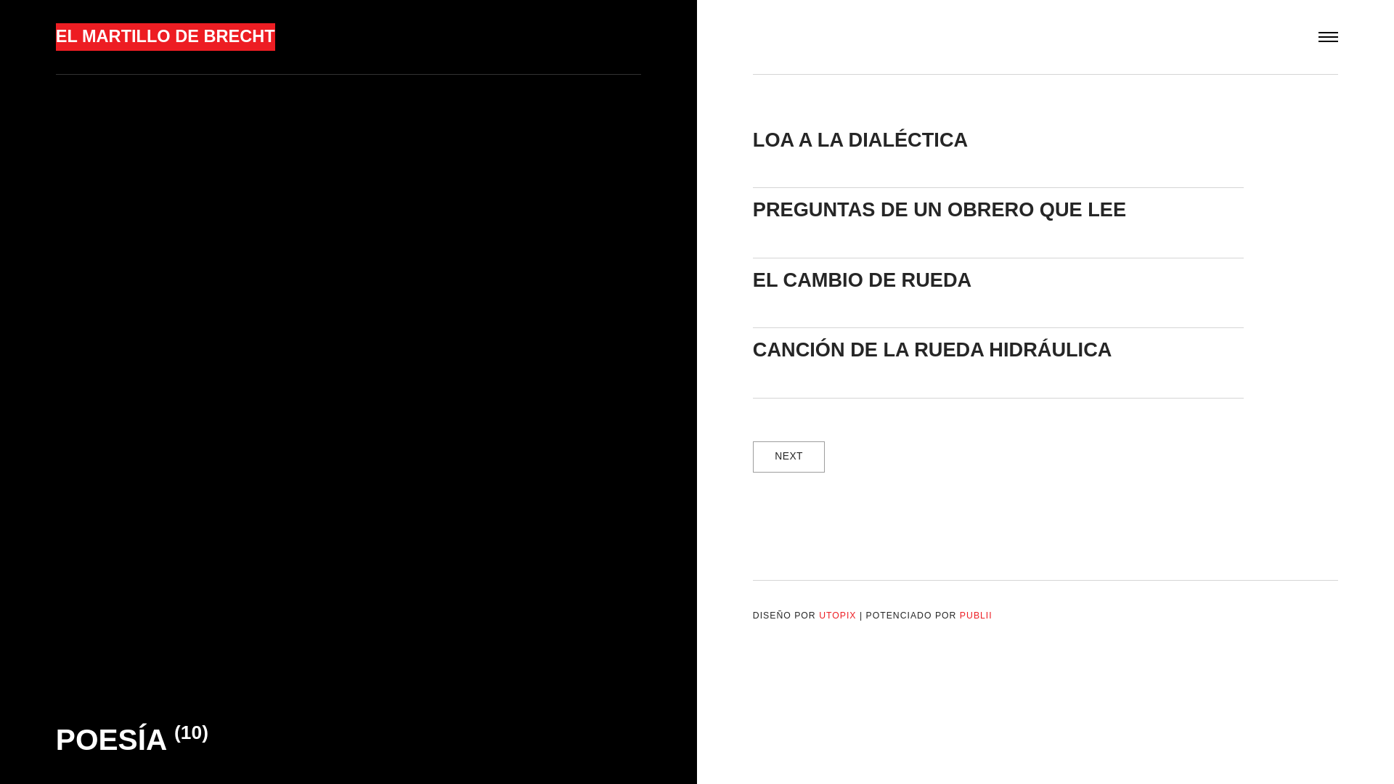  Describe the element at coordinates (789, 457) in the screenshot. I see `NEXT` at that location.